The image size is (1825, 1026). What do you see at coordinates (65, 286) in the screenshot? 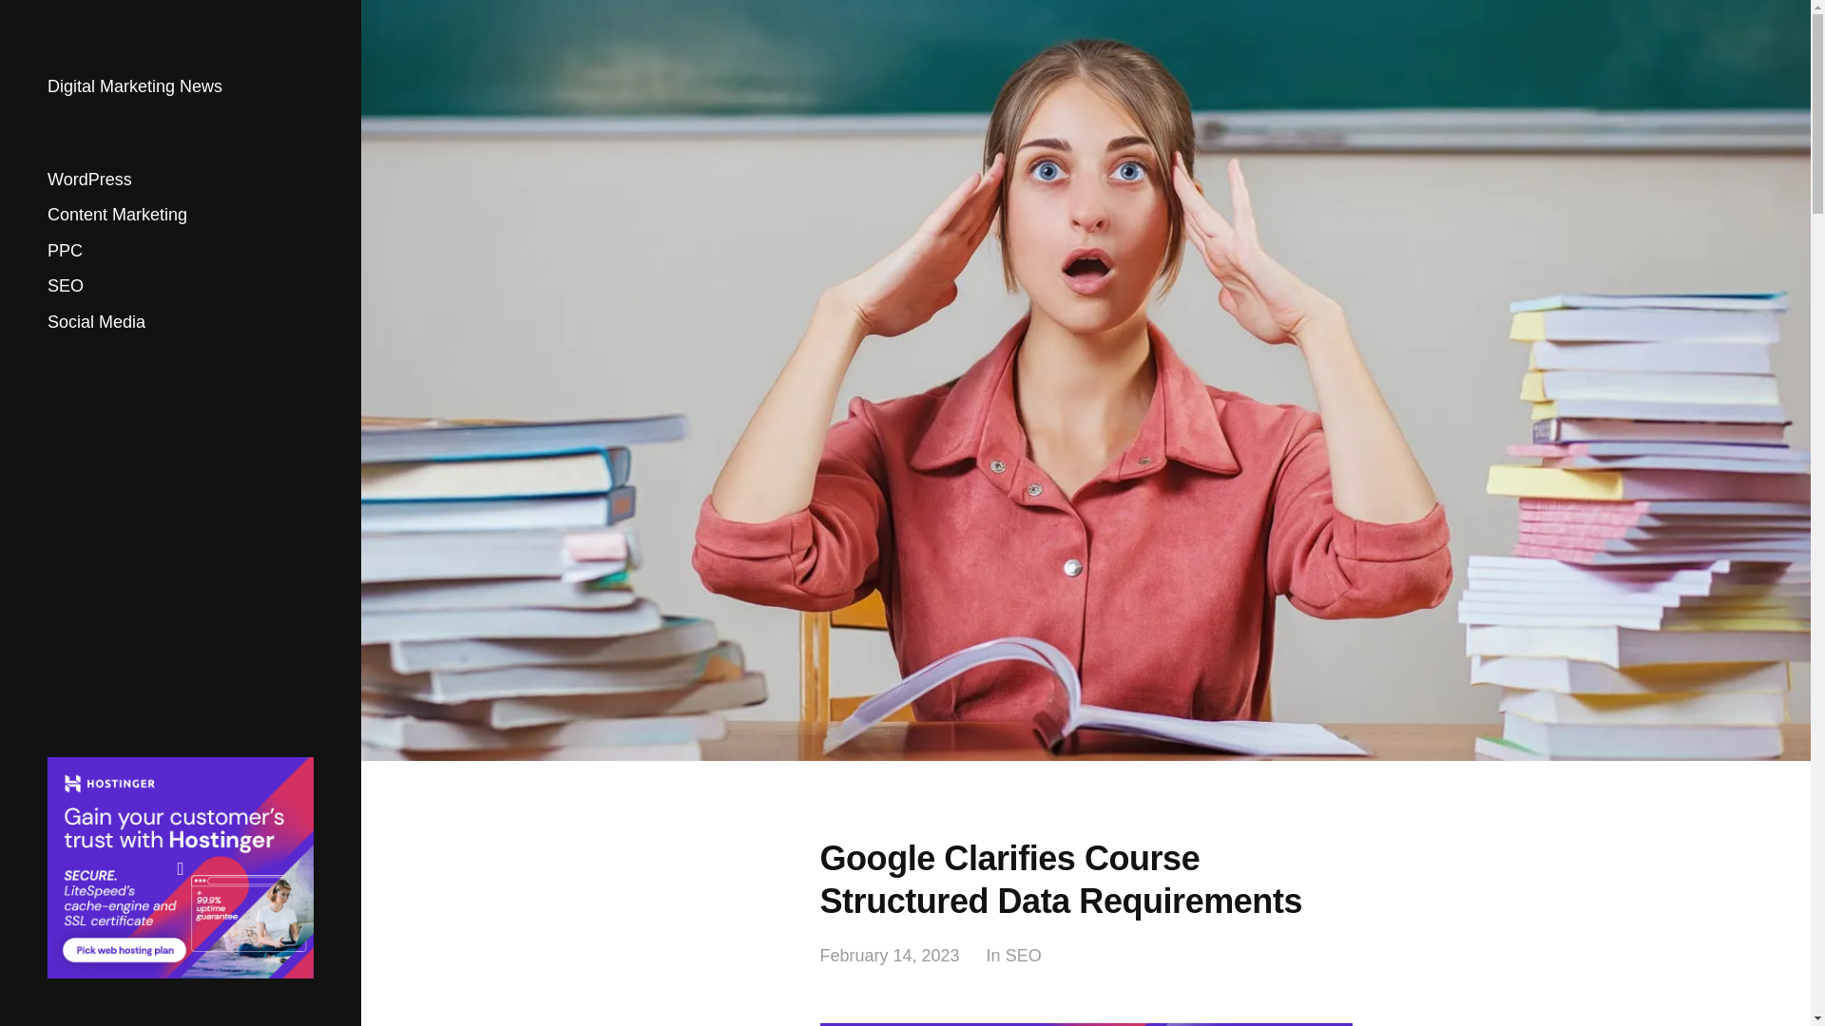
I see `SEO` at bounding box center [65, 286].